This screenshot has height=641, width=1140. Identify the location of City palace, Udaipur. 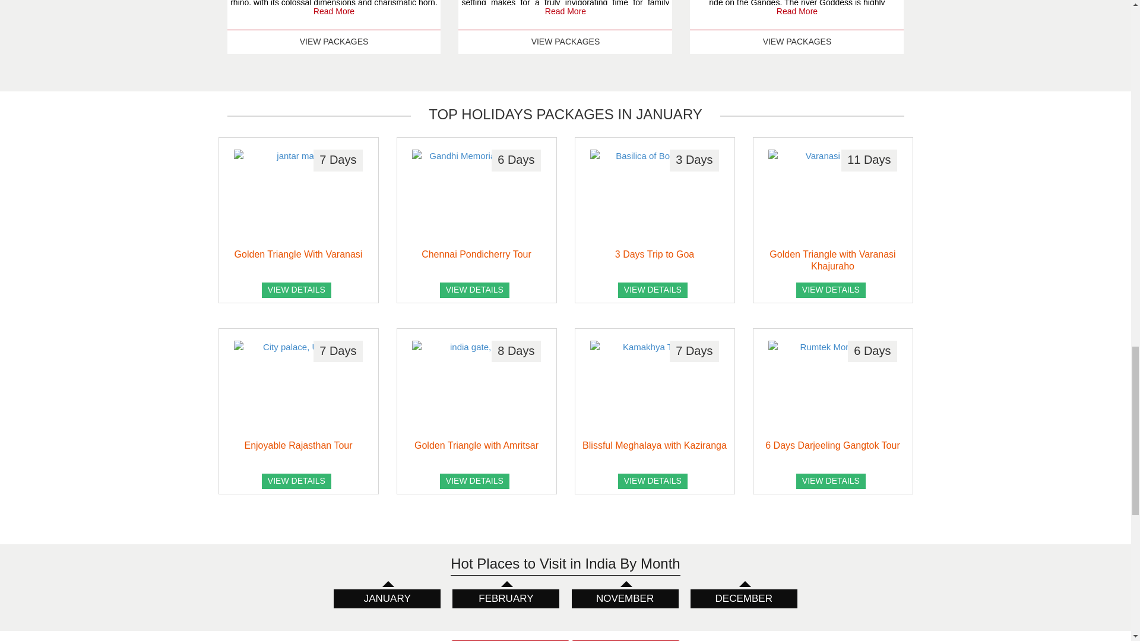
(298, 388).